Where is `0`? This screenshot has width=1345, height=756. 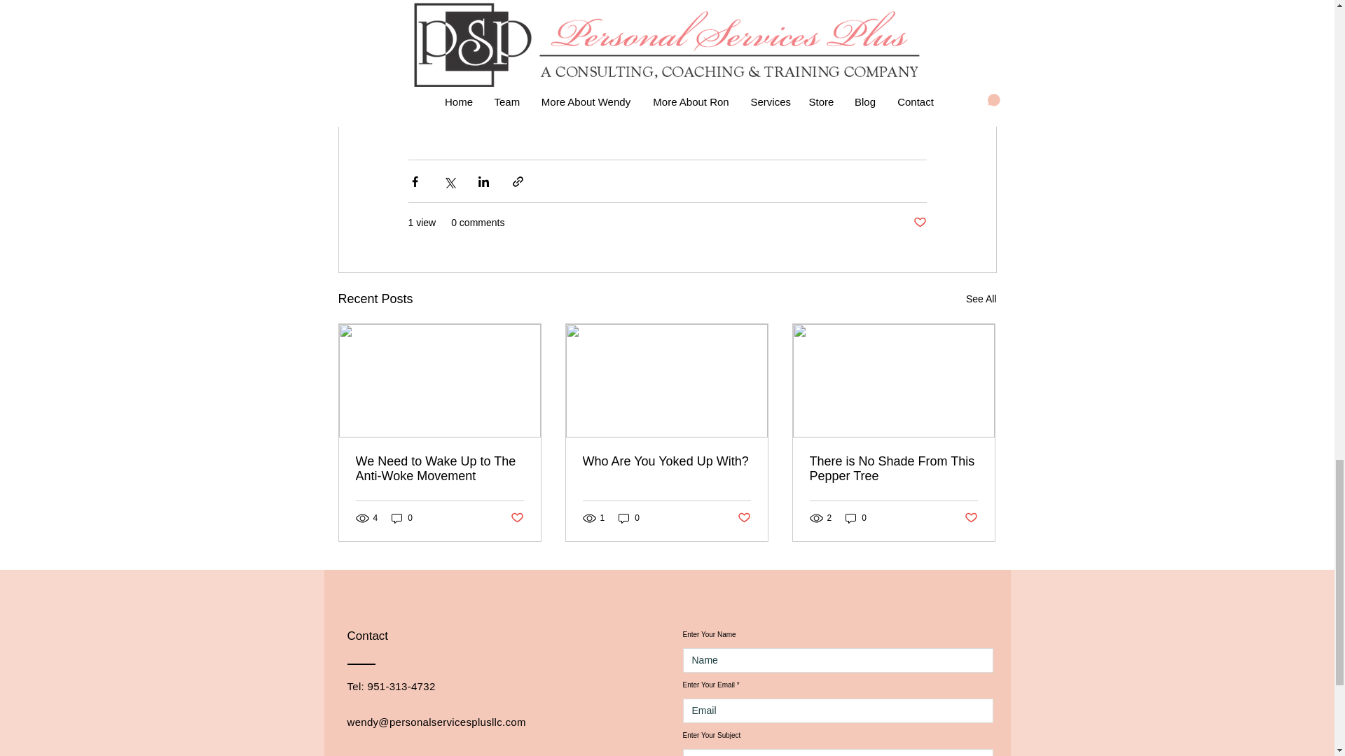
0 is located at coordinates (856, 518).